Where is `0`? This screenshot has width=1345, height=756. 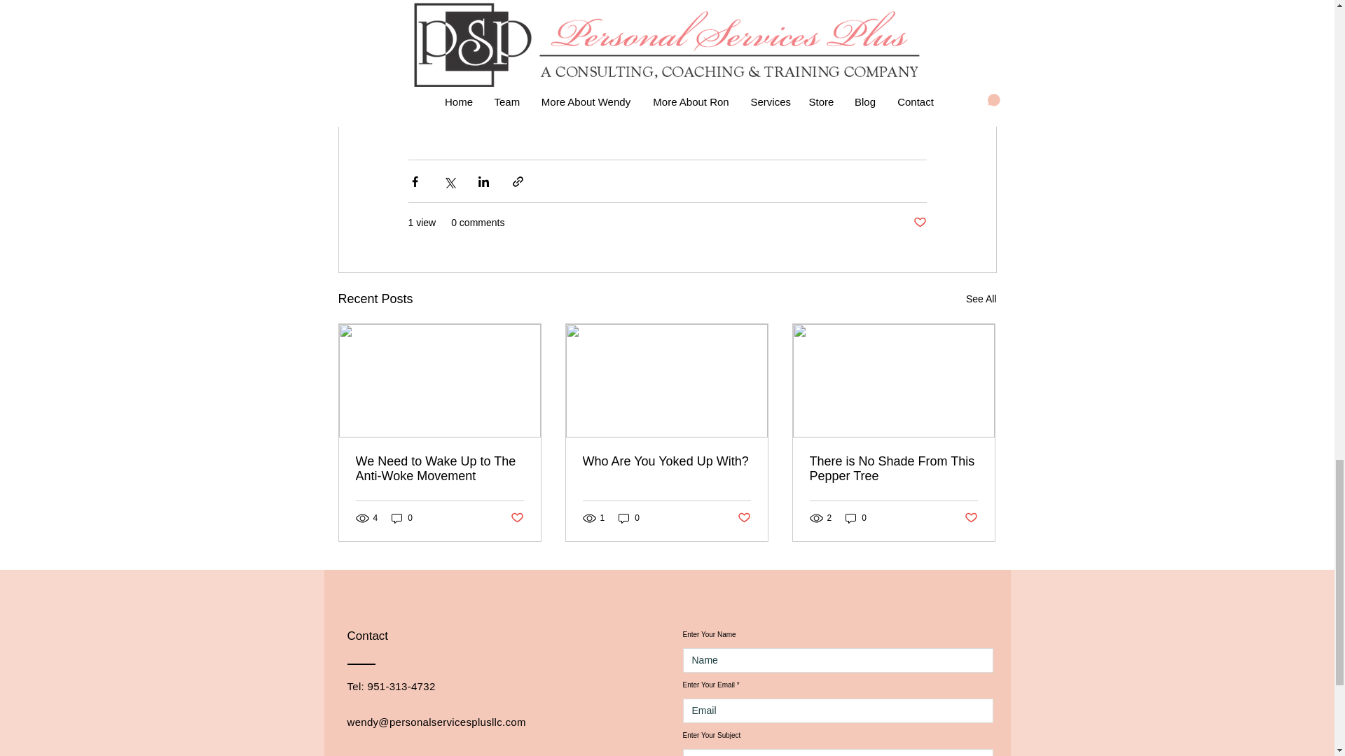
0 is located at coordinates (856, 518).